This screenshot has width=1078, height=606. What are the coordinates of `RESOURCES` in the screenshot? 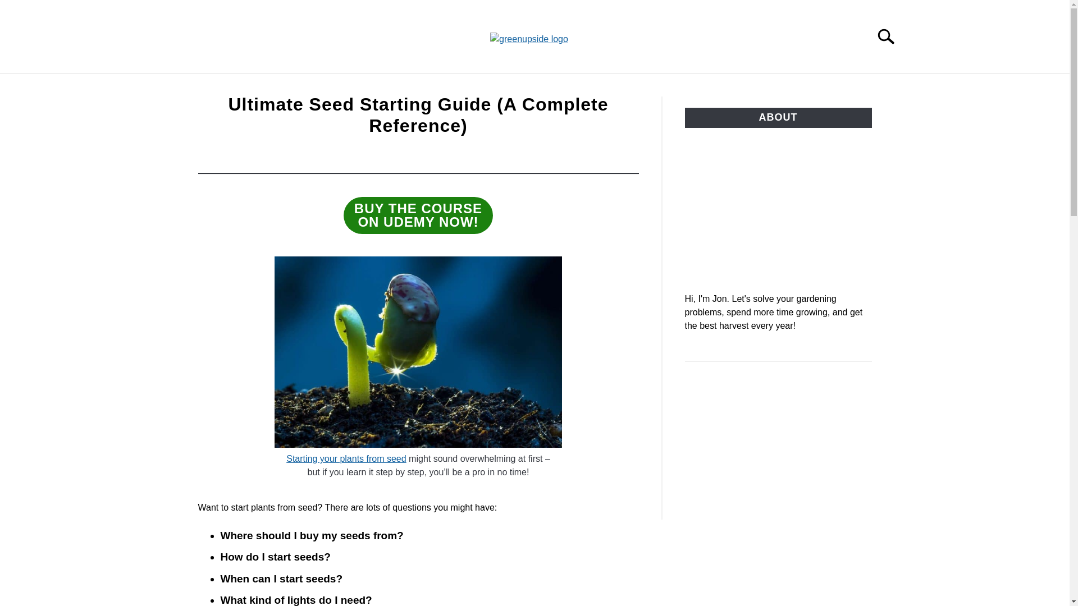 It's located at (693, 86).